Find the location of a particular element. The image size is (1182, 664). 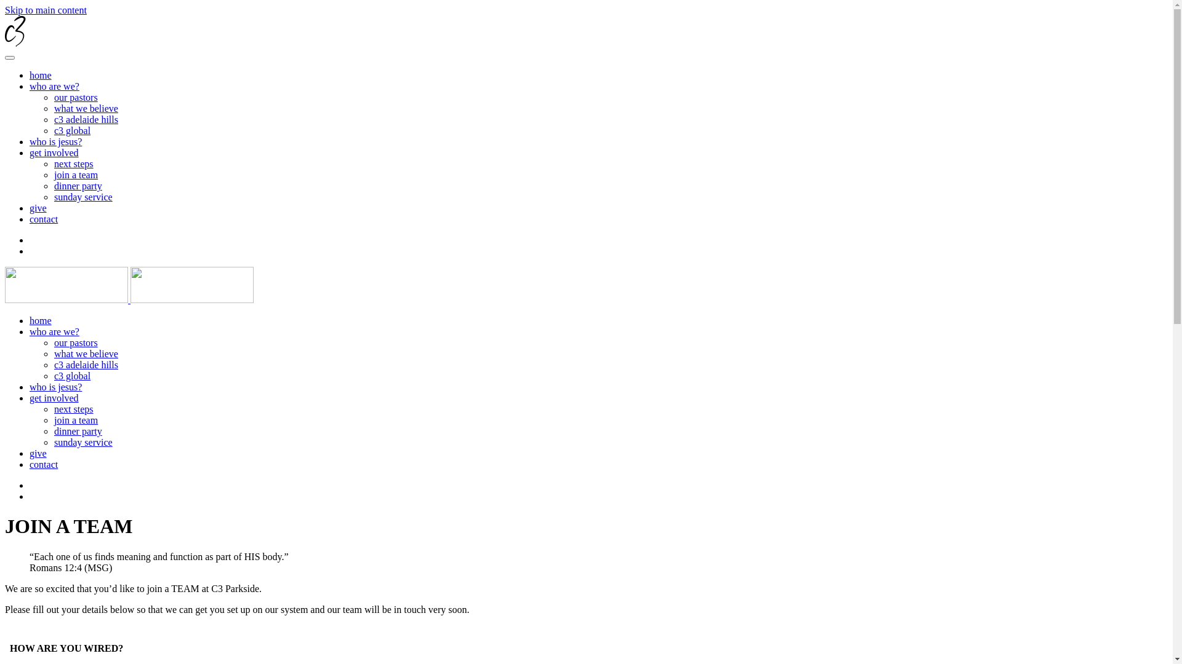

sunday service is located at coordinates (84, 443).